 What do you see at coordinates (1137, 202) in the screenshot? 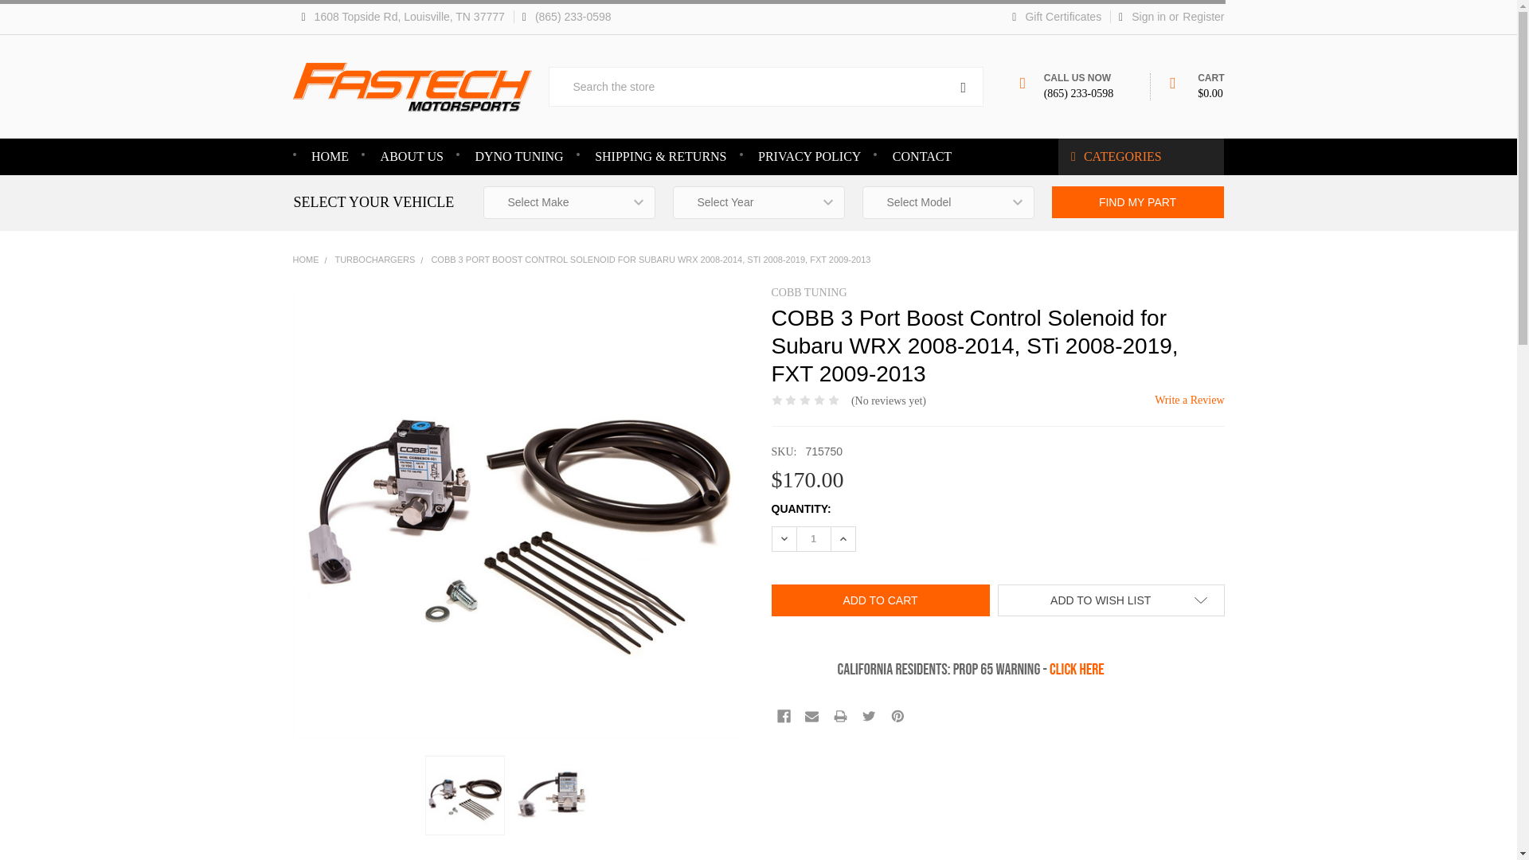
I see `Find my part` at bounding box center [1137, 202].